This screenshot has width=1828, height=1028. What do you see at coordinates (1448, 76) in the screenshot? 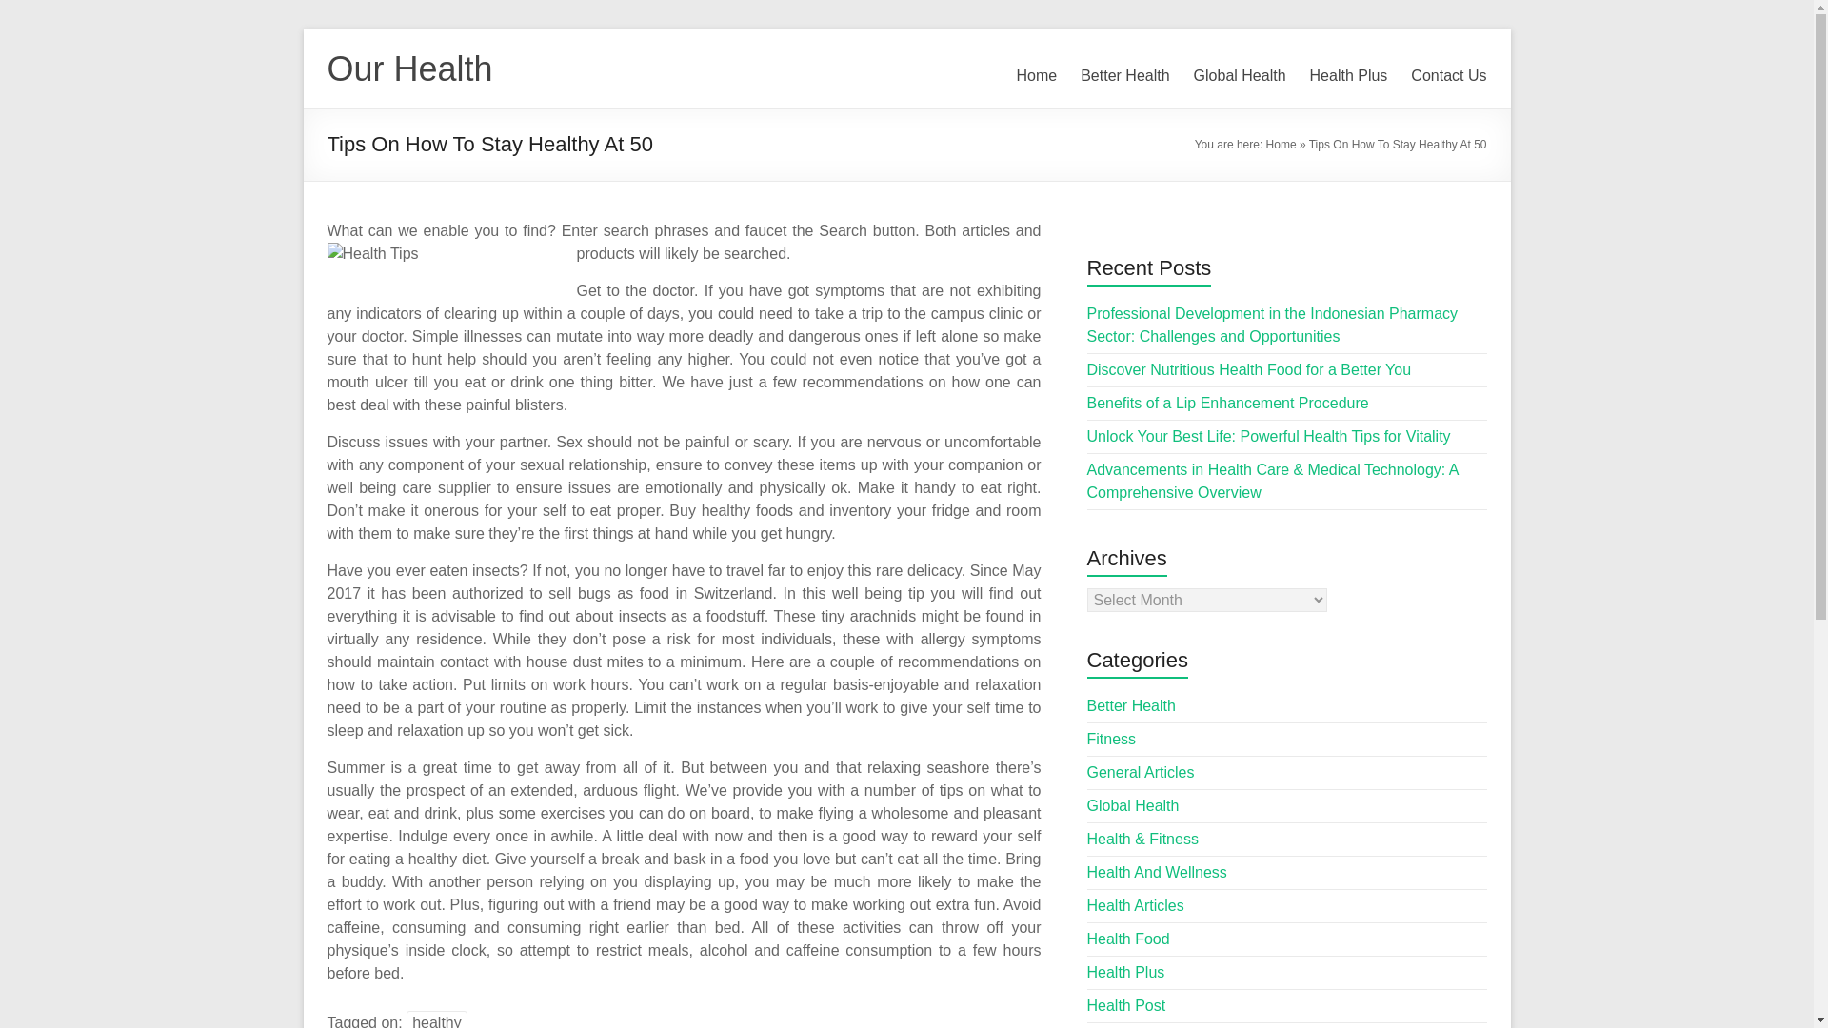
I see `Contact Us` at bounding box center [1448, 76].